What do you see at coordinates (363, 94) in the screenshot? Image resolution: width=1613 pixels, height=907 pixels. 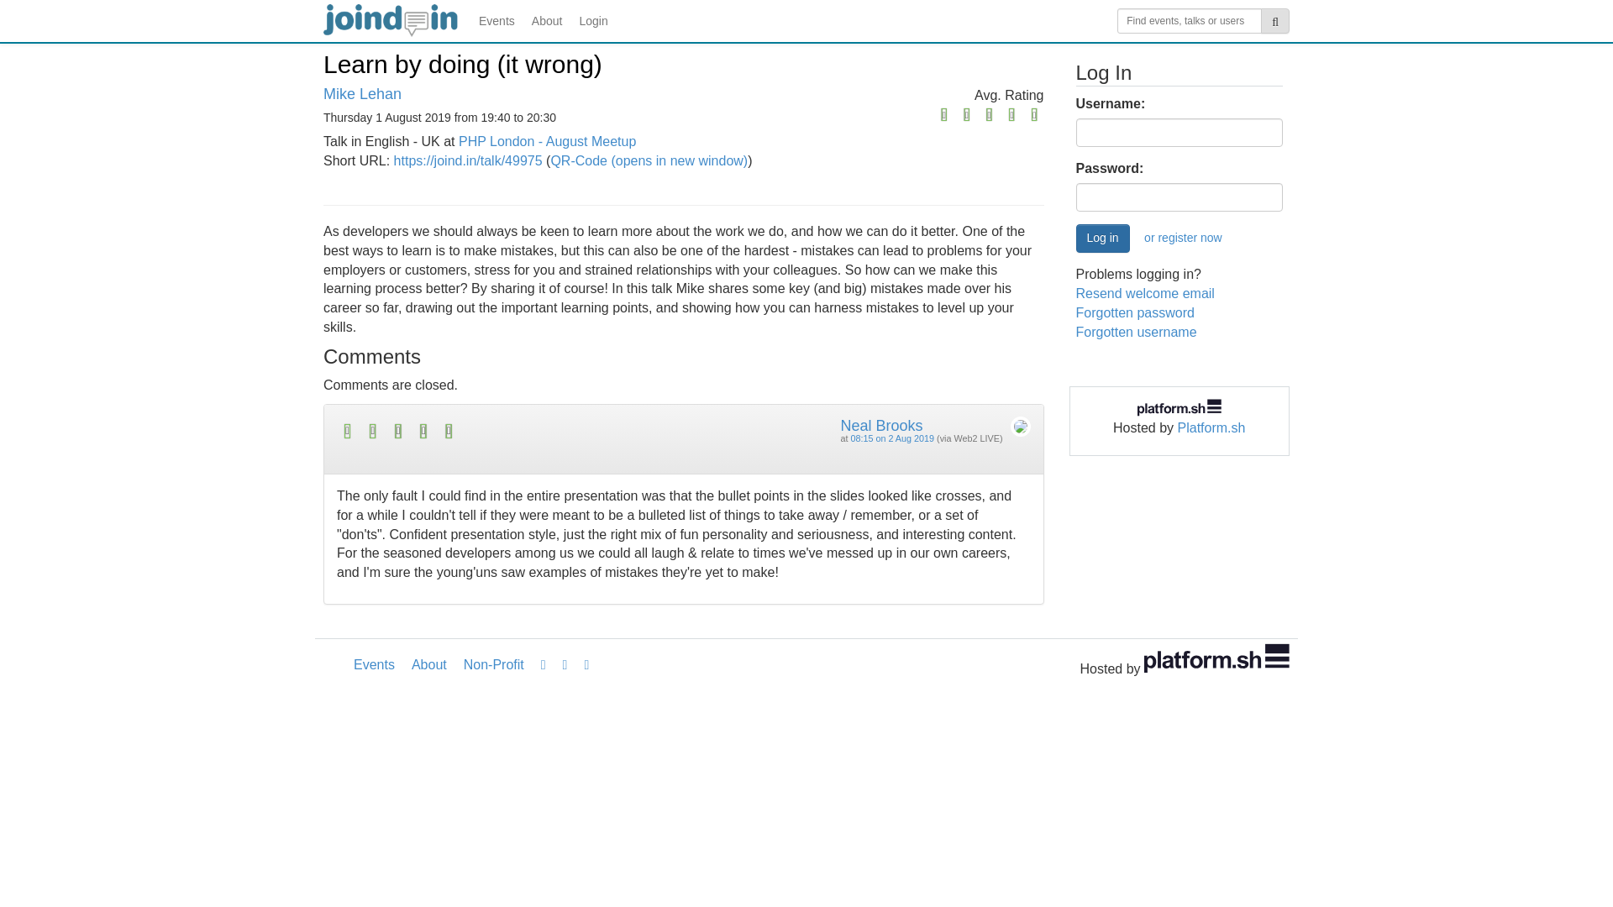 I see `Mike Lehan` at bounding box center [363, 94].